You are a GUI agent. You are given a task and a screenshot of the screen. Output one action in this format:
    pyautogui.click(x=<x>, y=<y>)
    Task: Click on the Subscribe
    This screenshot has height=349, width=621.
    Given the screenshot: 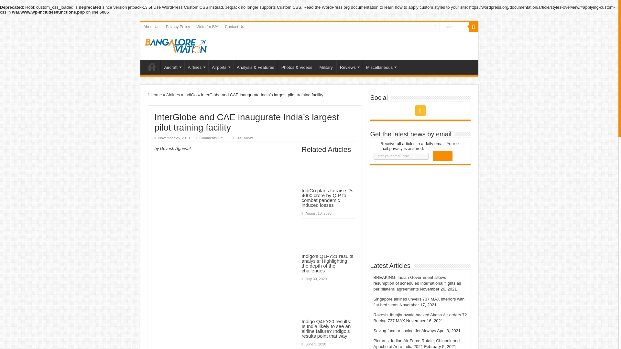 What is the action you would take?
    pyautogui.click(x=442, y=156)
    